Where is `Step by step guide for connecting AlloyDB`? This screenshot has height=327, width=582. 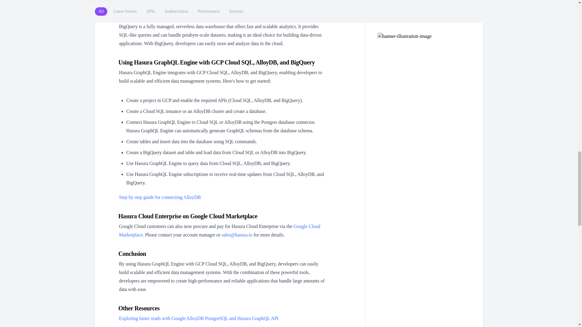 Step by step guide for connecting AlloyDB is located at coordinates (159, 197).